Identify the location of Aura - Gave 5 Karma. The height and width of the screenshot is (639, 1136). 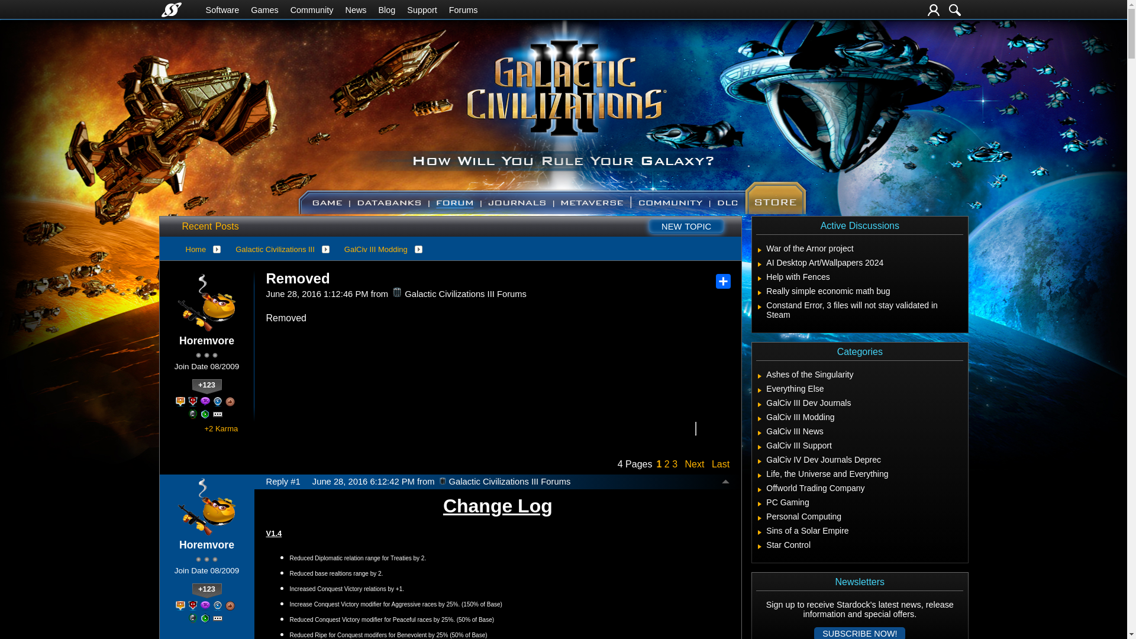
(193, 414).